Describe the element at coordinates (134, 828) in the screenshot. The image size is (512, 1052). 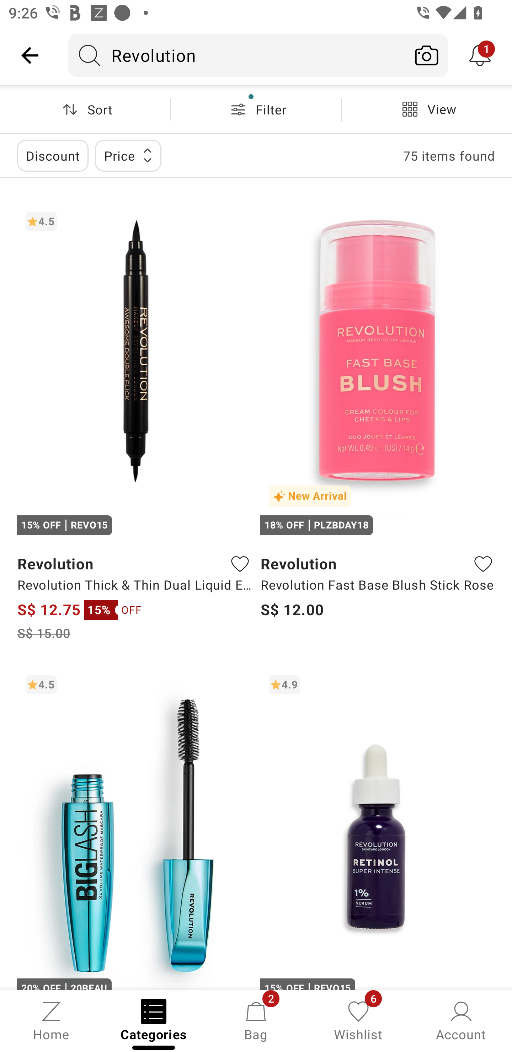
I see `4.5 20% OFF 20BEAU` at that location.